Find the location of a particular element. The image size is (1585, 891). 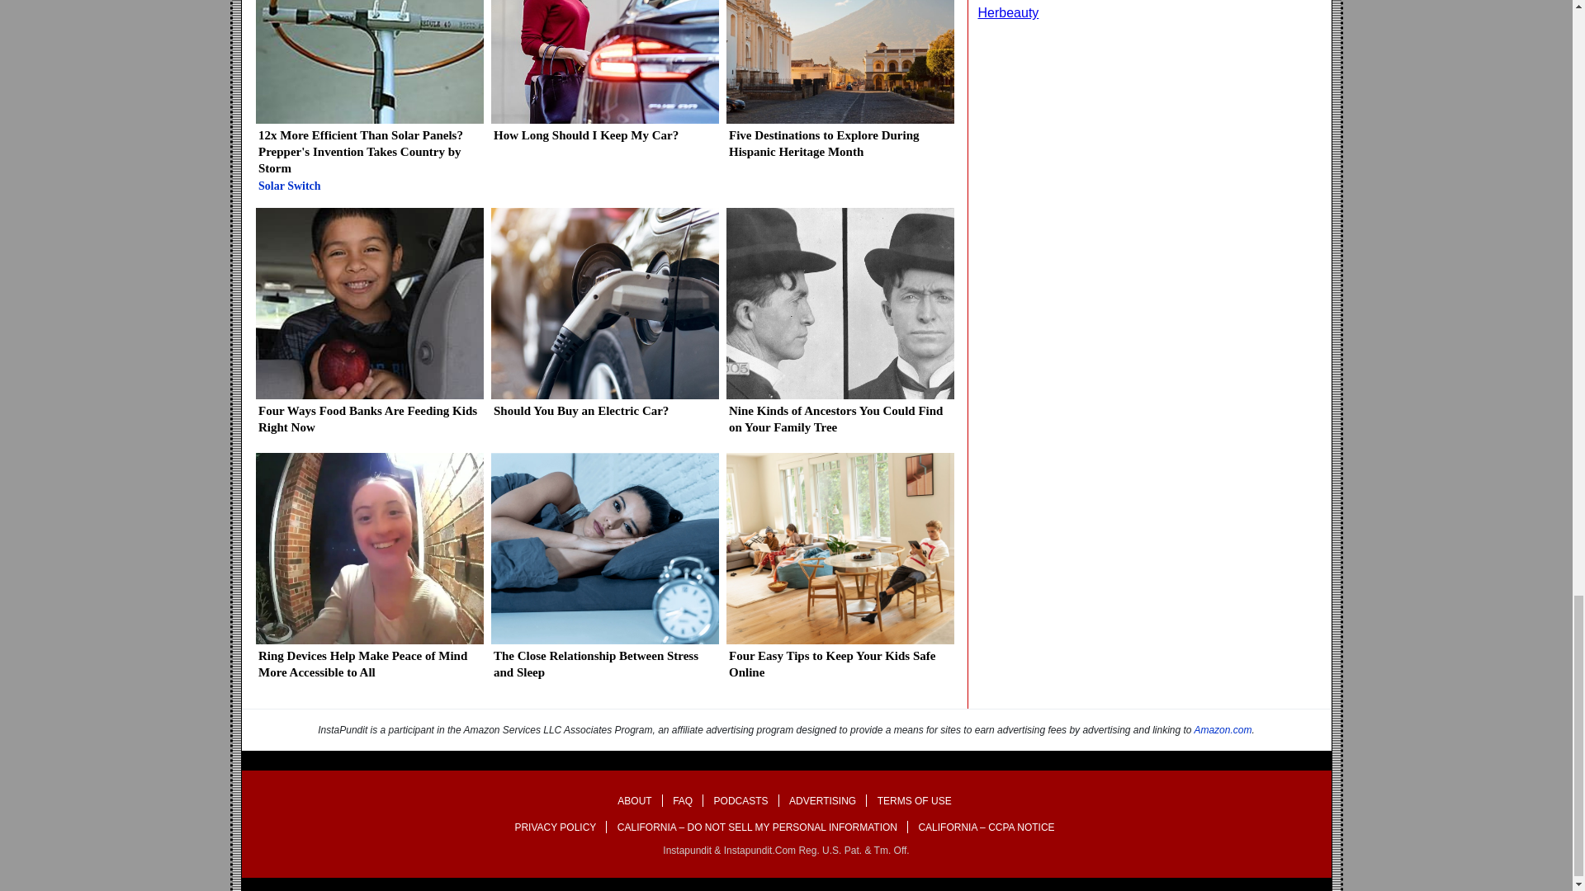

Nine Kinds of Ancestors You Could Find on Your Family Tree is located at coordinates (839, 328).